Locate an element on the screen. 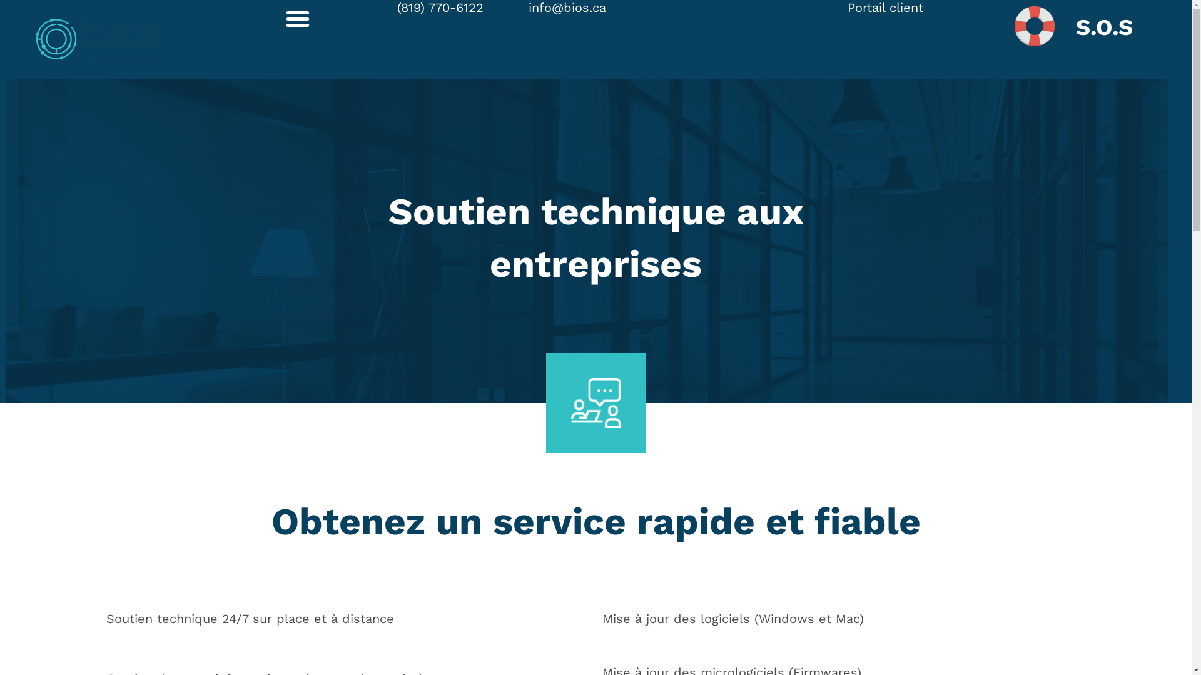 The width and height of the screenshot is (1201, 675). S.O.S is located at coordinates (1105, 27).